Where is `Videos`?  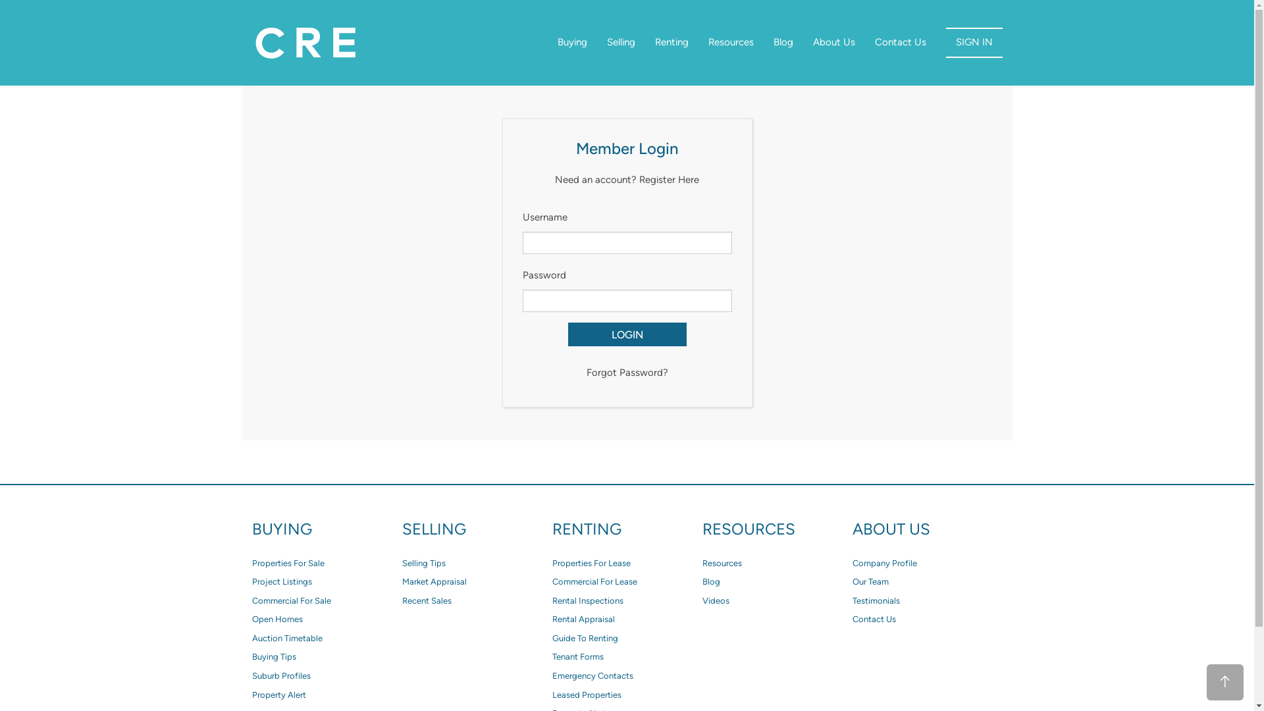 Videos is located at coordinates (777, 602).